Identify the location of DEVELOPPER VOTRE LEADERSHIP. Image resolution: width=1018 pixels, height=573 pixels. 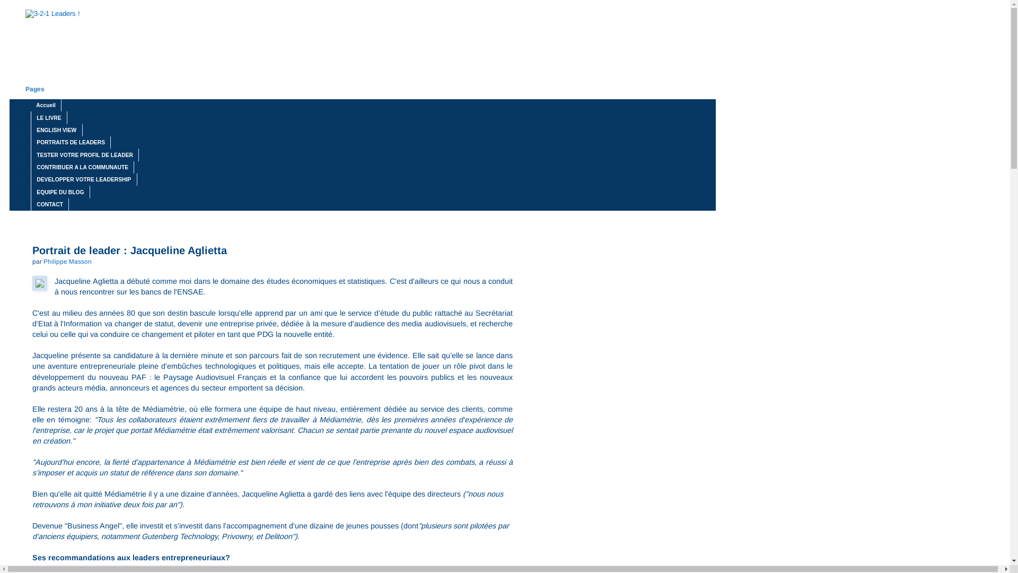
(84, 179).